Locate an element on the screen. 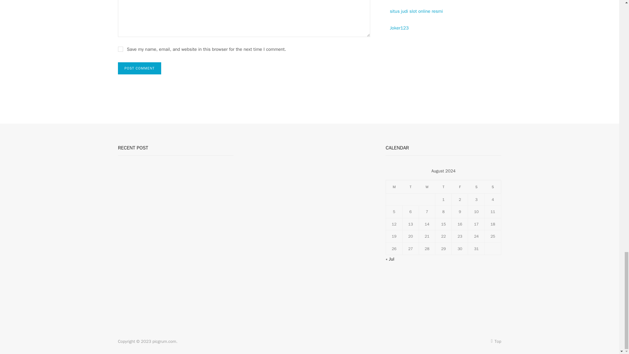 The image size is (629, 354). Post Comment is located at coordinates (140, 68).